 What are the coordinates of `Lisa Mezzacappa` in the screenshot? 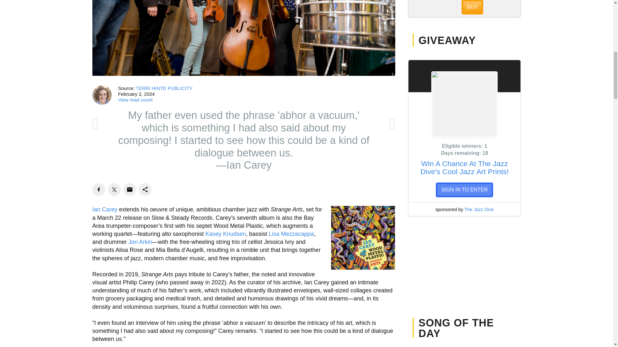 It's located at (291, 234).